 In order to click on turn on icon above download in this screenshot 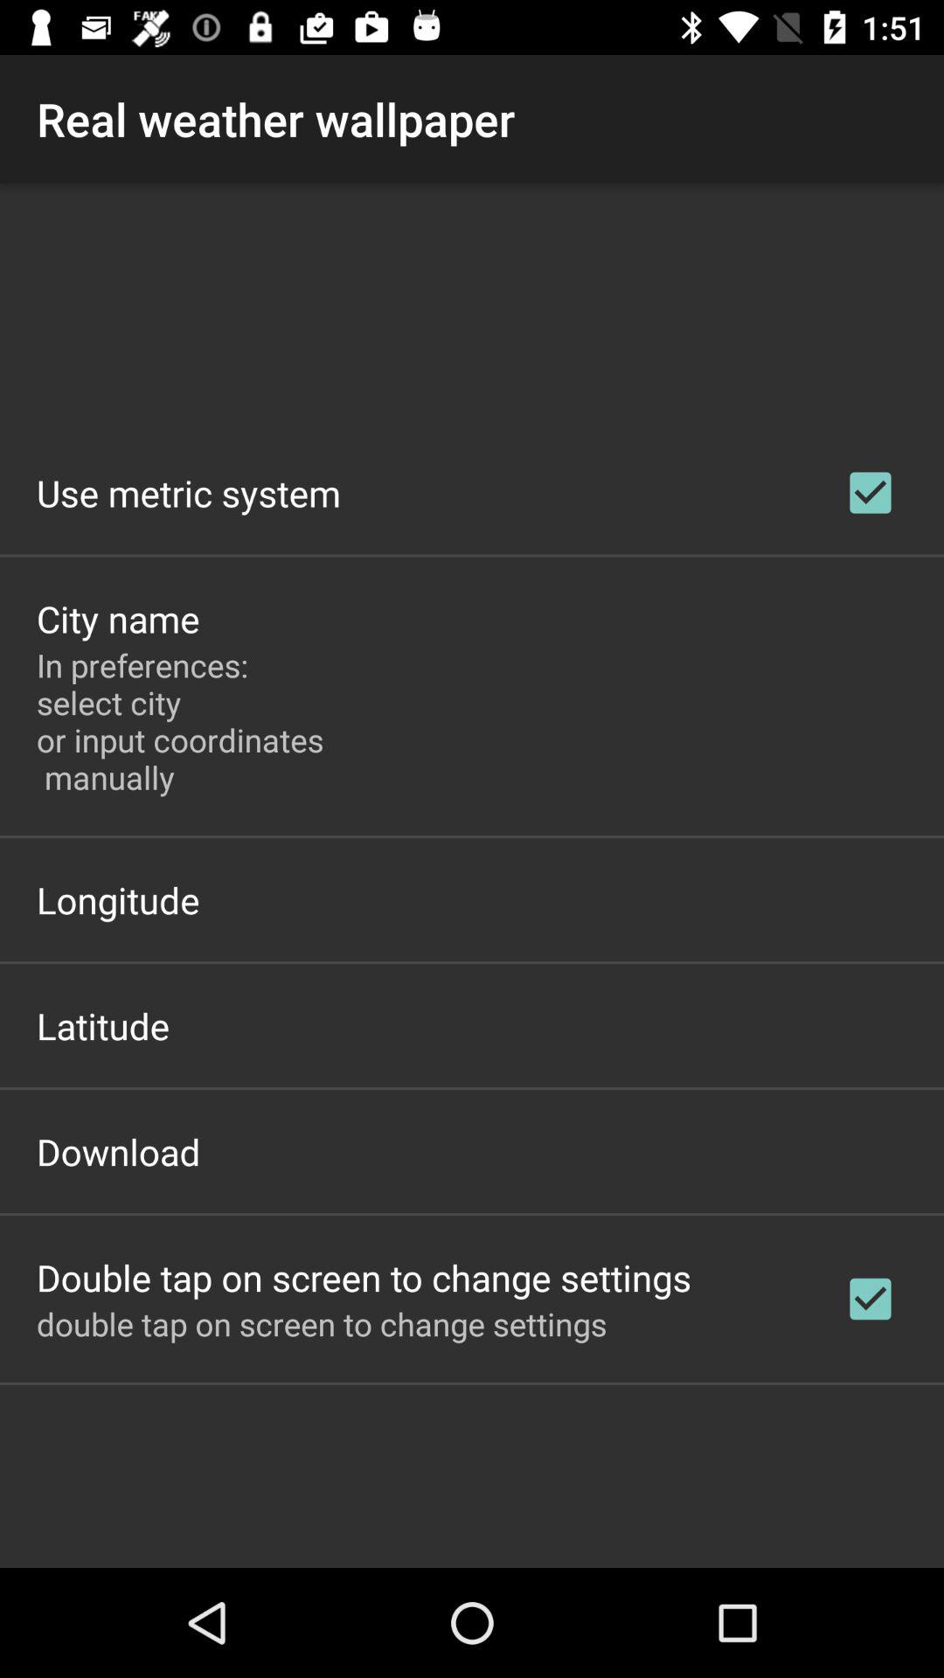, I will do `click(103, 1026)`.